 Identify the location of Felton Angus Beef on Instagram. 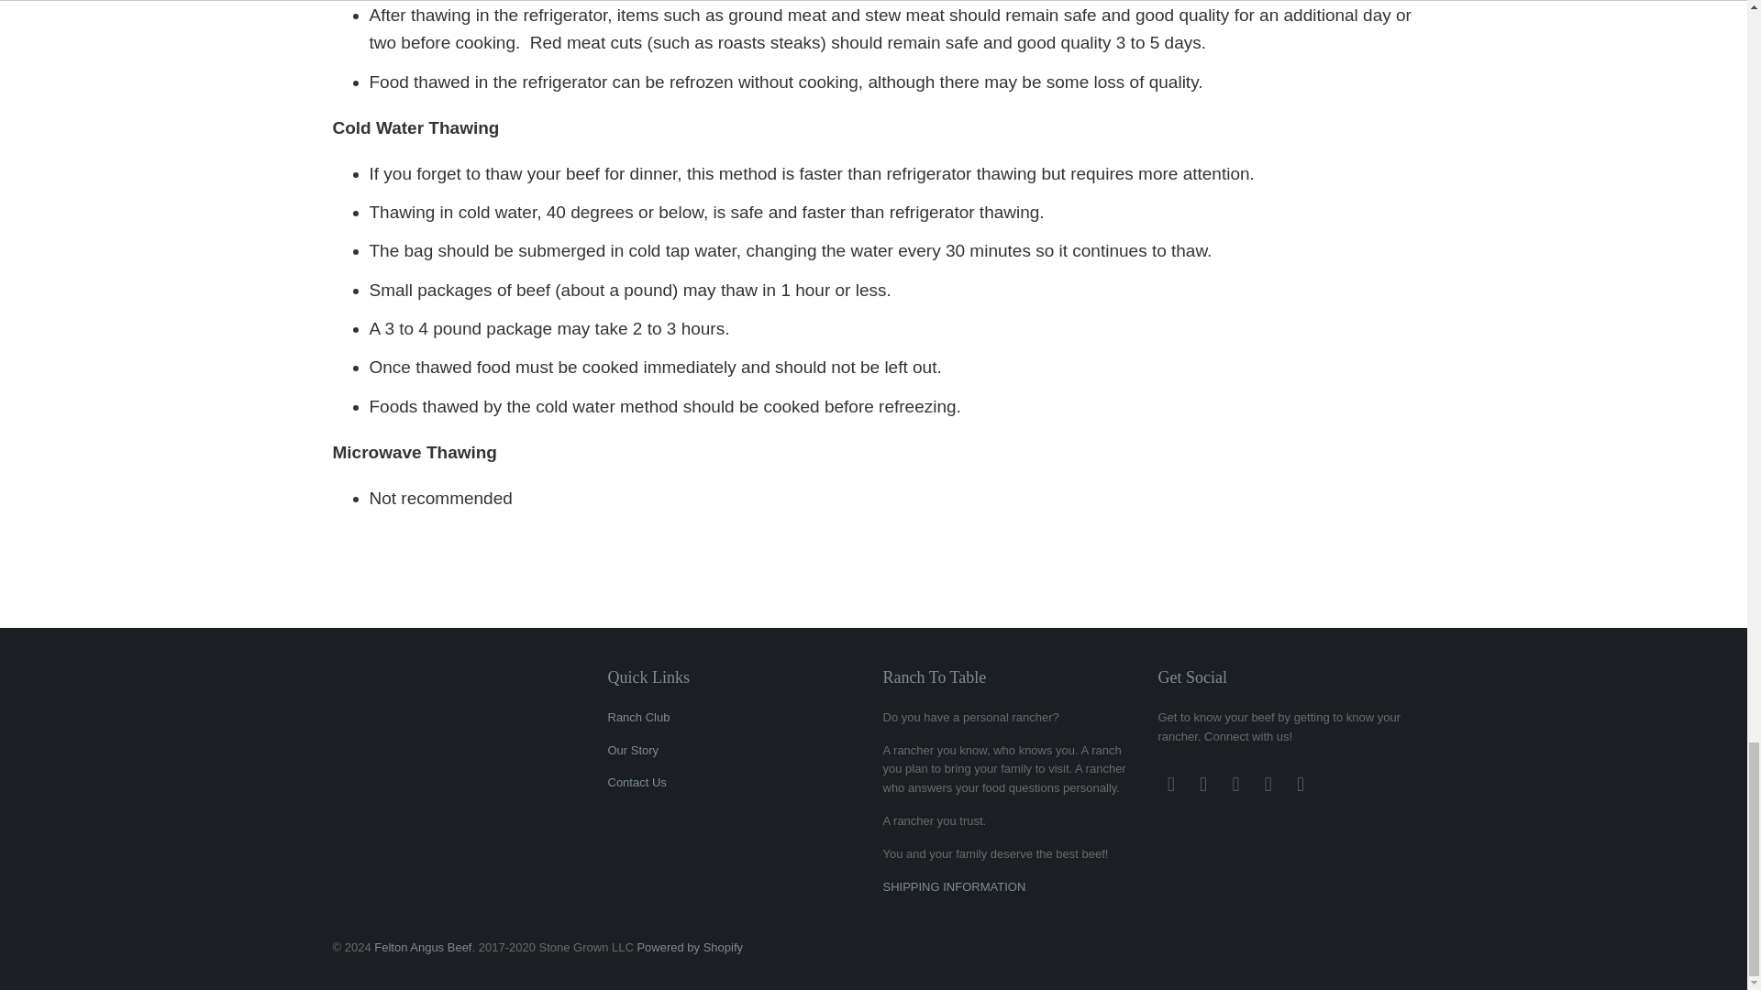
(1268, 785).